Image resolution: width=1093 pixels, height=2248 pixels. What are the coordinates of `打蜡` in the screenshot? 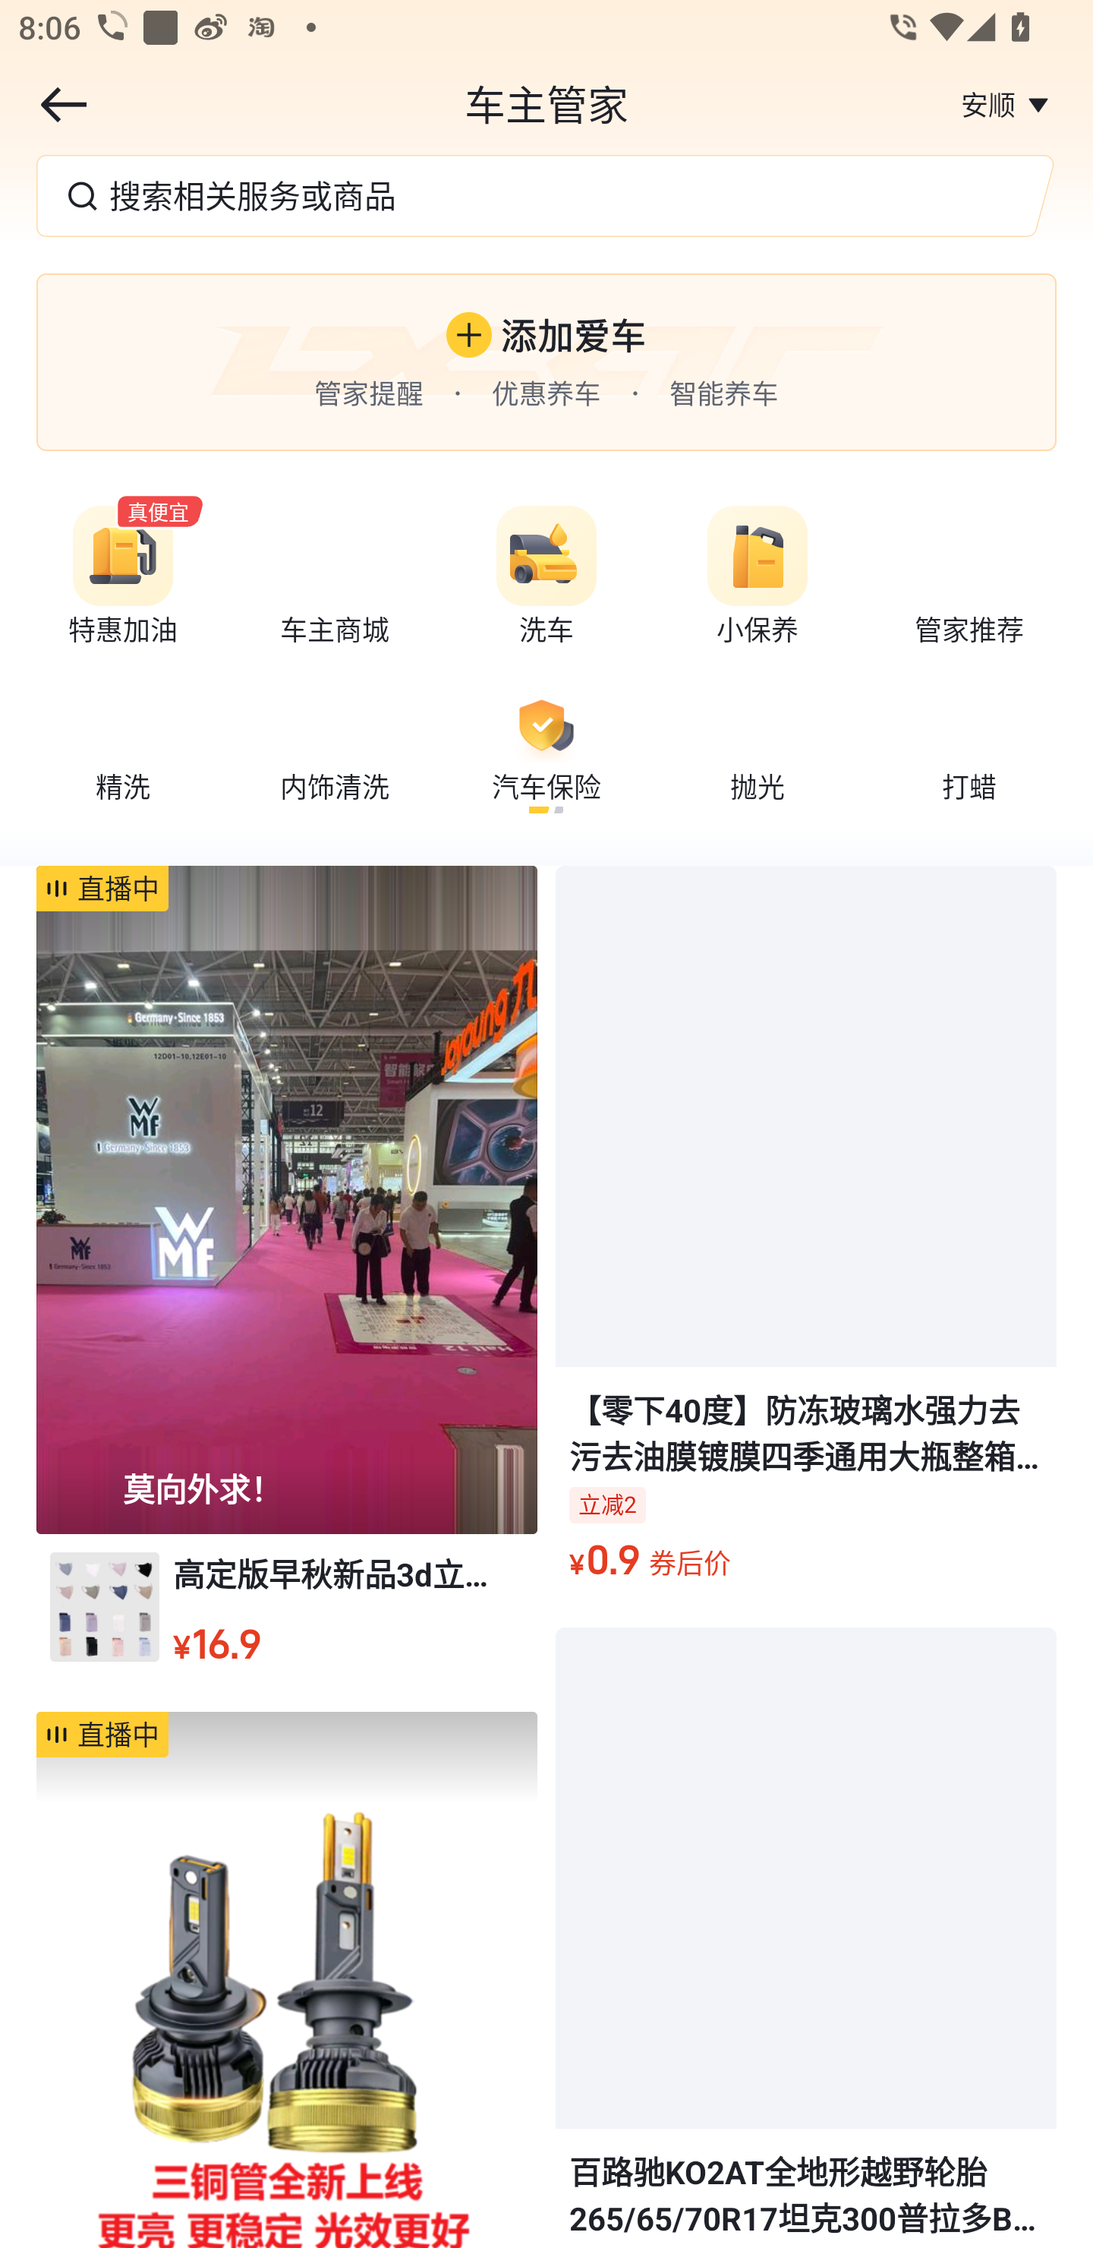 It's located at (969, 752).